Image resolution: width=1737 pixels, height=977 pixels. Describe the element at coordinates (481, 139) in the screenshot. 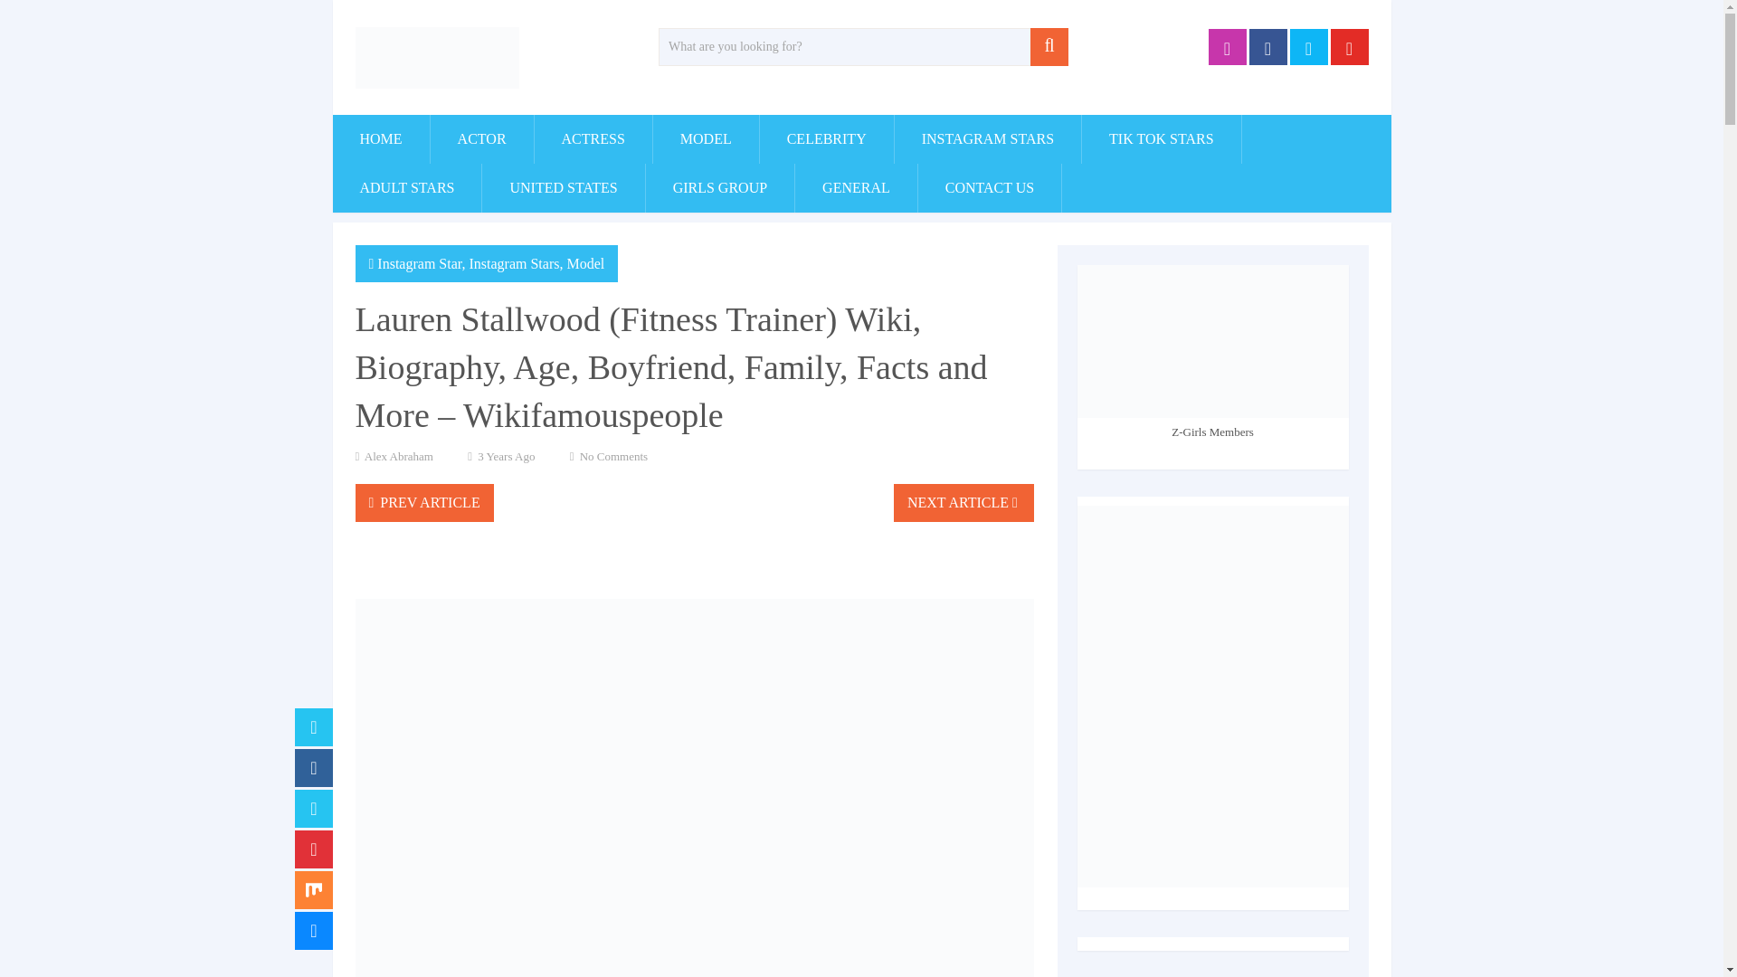

I see `ACTOR` at that location.